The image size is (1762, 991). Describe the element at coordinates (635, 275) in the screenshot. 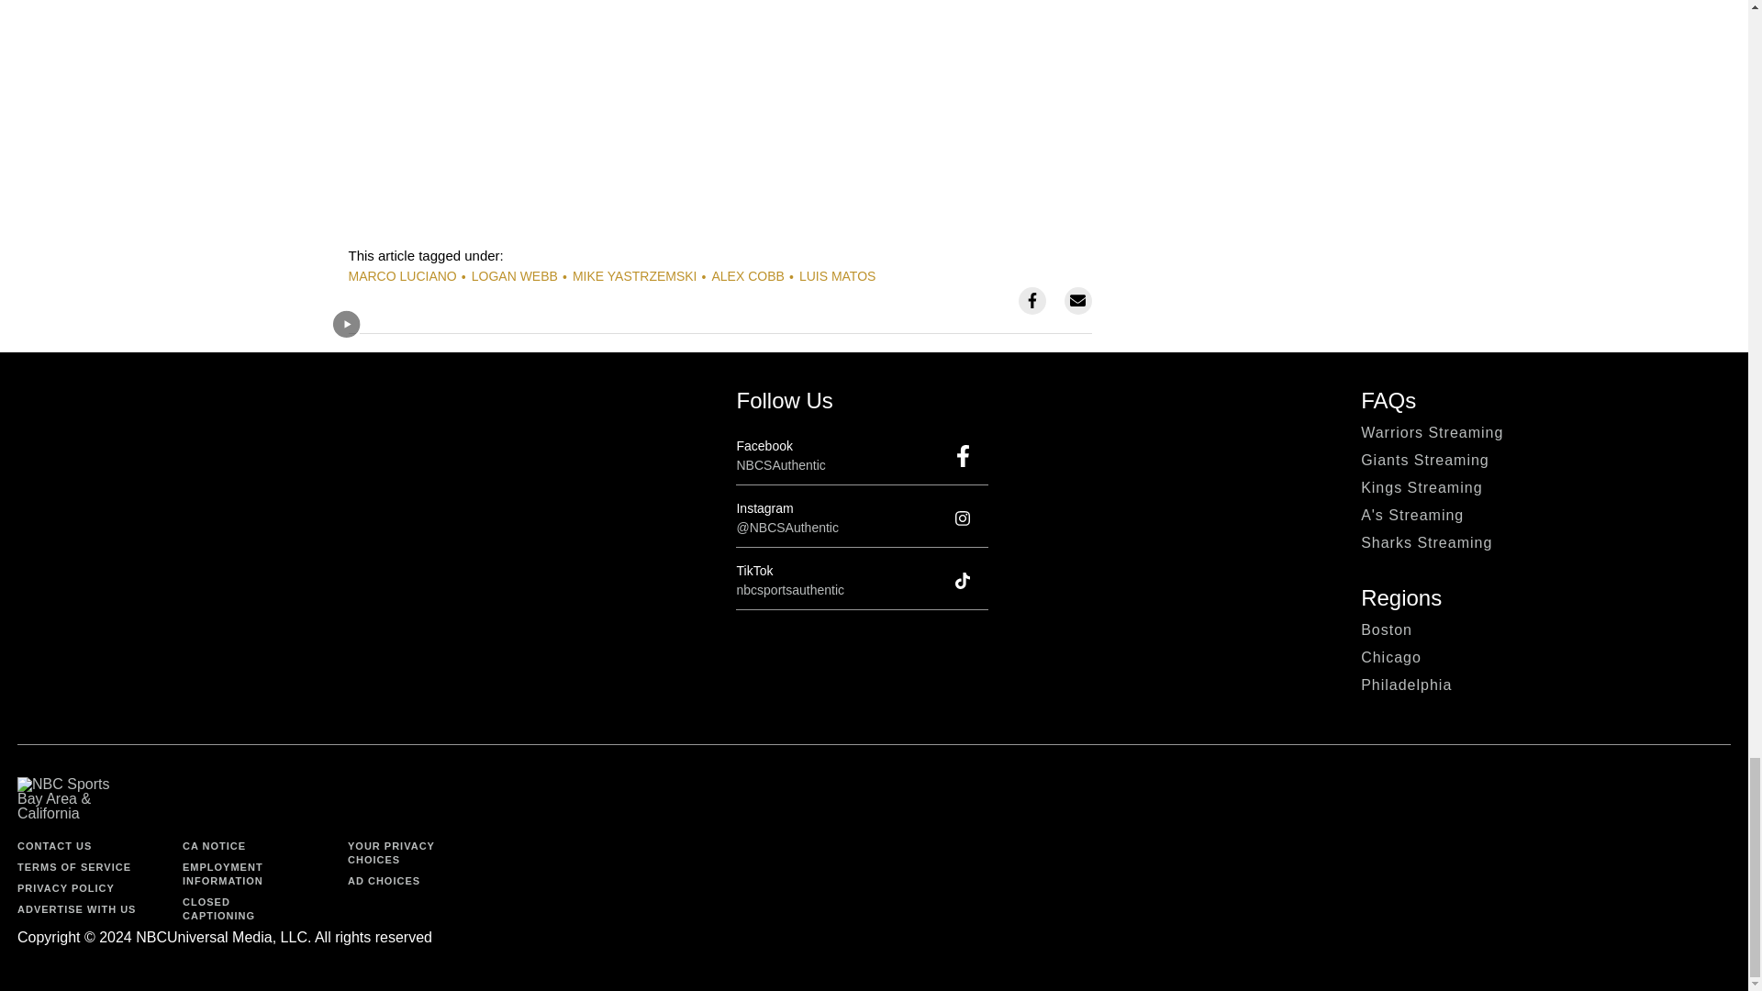

I see `MIKE YASTRZEMSKI` at that location.